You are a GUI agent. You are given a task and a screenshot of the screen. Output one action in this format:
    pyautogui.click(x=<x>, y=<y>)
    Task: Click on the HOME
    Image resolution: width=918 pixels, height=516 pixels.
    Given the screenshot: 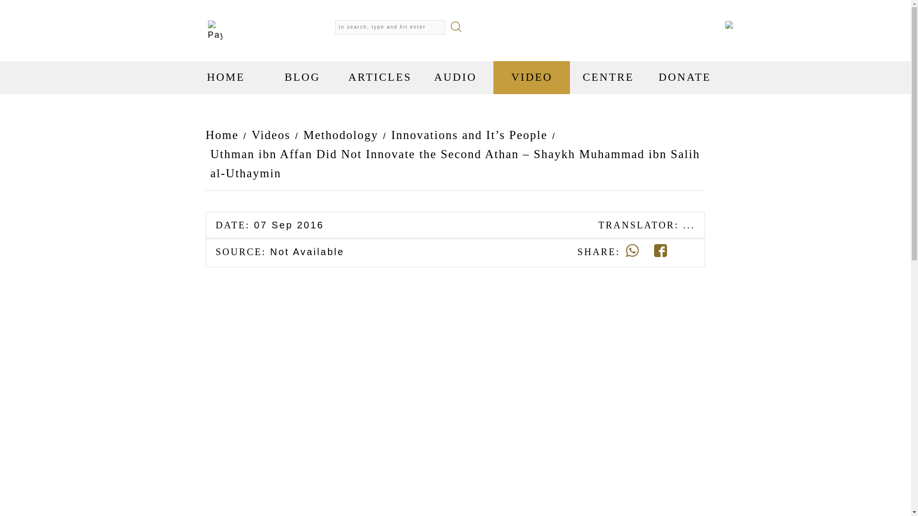 What is the action you would take?
    pyautogui.click(x=226, y=77)
    